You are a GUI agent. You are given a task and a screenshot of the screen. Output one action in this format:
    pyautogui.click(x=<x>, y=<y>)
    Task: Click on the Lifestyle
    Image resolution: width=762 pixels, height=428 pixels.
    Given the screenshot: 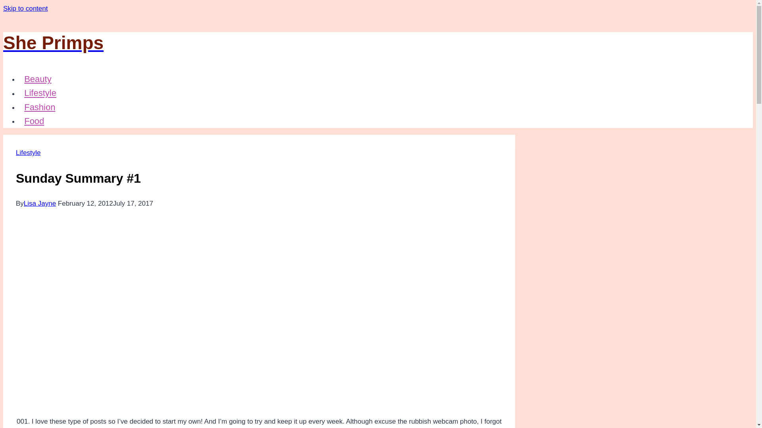 What is the action you would take?
    pyautogui.click(x=28, y=153)
    